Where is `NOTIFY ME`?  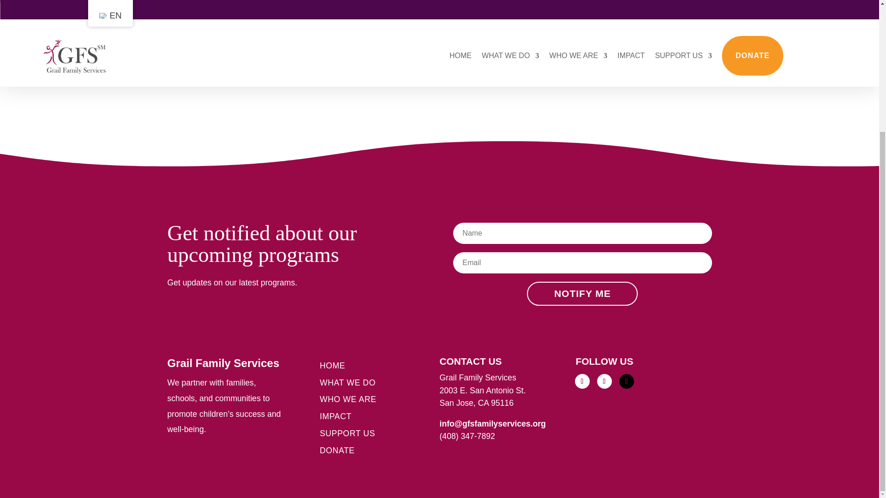 NOTIFY ME is located at coordinates (582, 294).